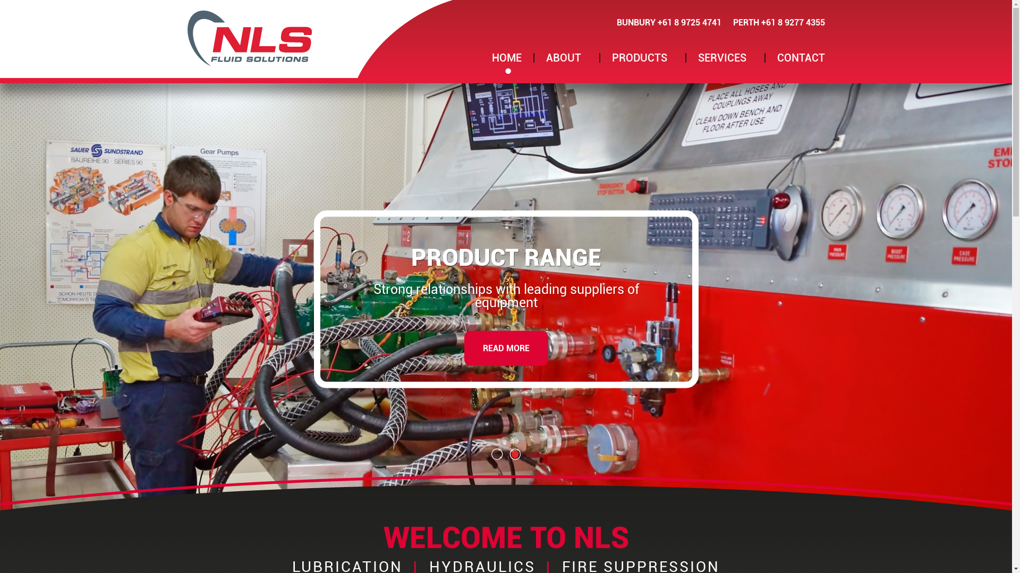 This screenshot has height=573, width=1020. I want to click on 1, so click(497, 454).